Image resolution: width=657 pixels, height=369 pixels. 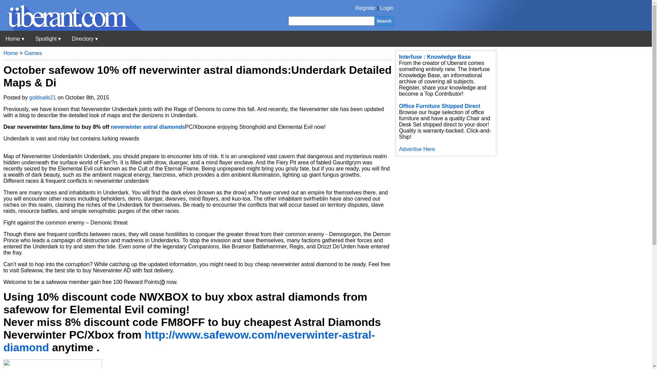 What do you see at coordinates (15, 39) in the screenshot?
I see `Uberant` at bounding box center [15, 39].